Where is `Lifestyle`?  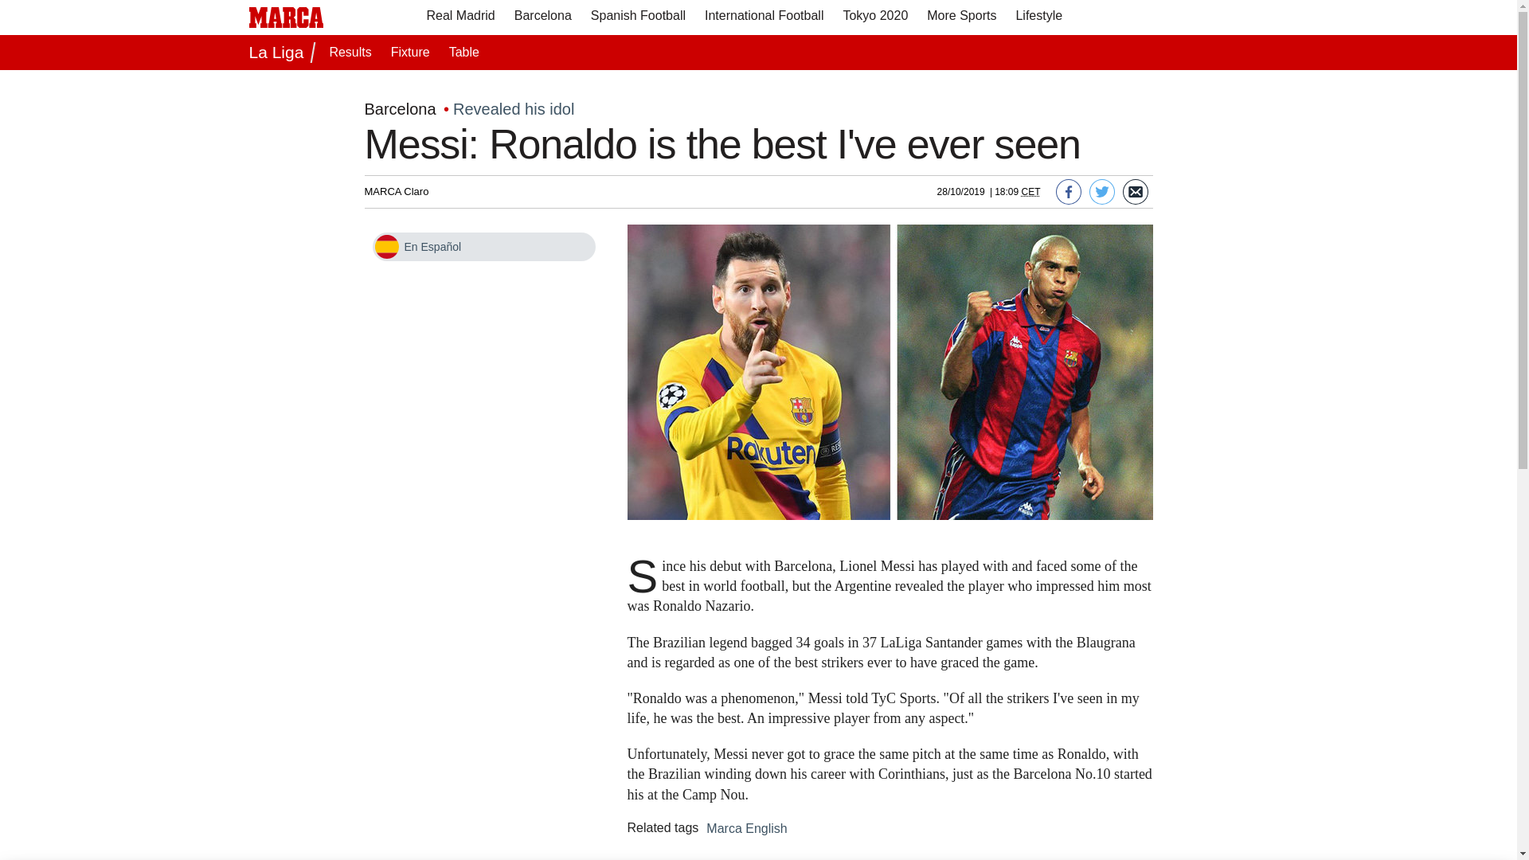 Lifestyle is located at coordinates (1038, 18).